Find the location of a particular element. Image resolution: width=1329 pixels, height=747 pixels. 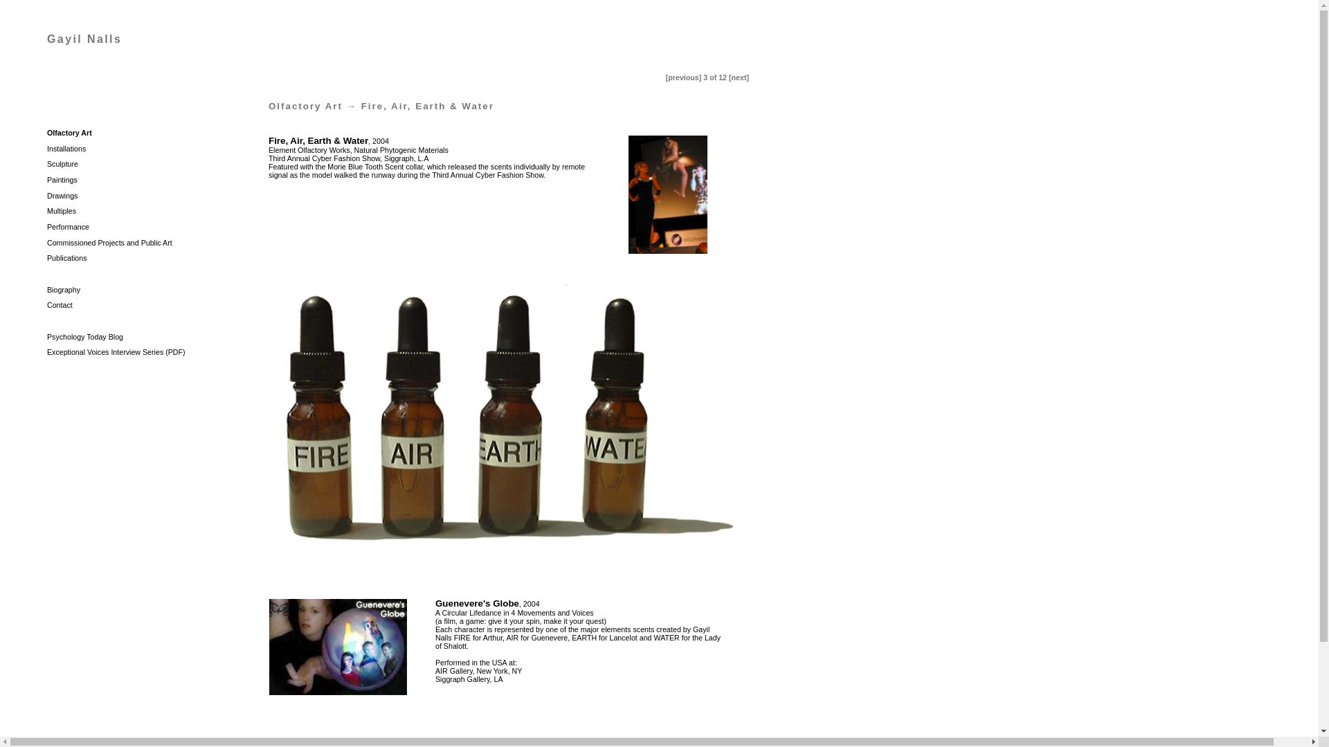

Paintings is located at coordinates (62, 179).